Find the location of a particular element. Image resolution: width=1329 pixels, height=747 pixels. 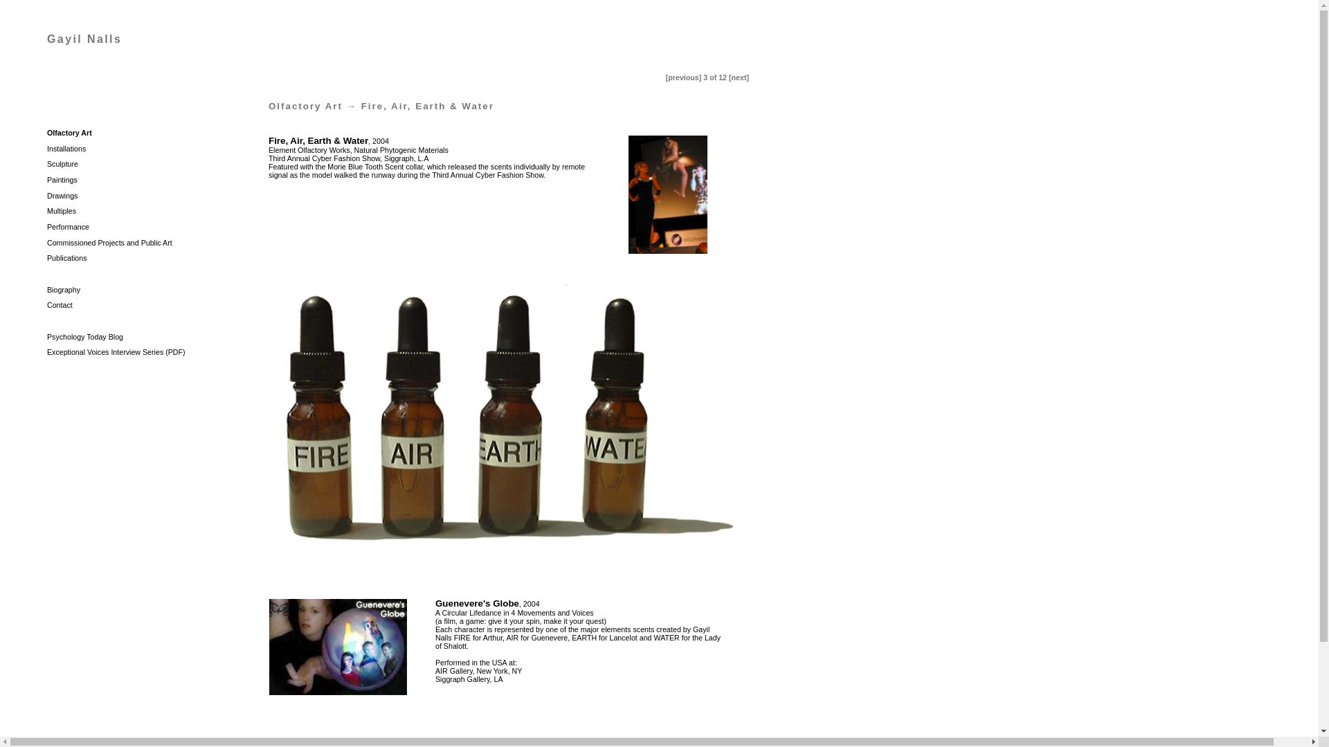

Paintings is located at coordinates (62, 179).